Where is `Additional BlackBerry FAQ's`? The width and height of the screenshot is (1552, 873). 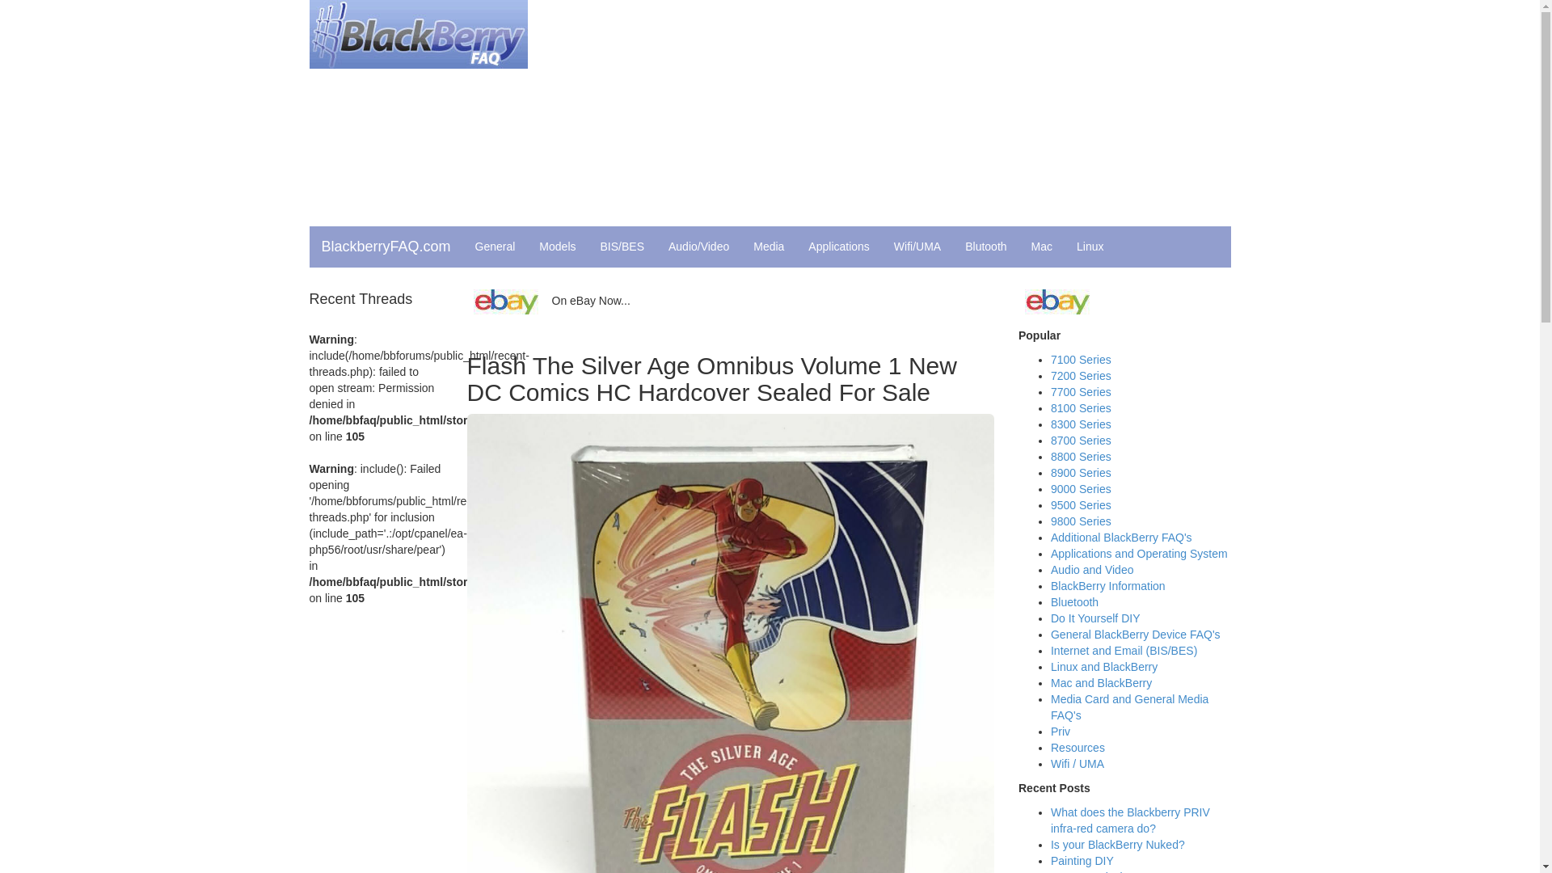 Additional BlackBerry FAQ's is located at coordinates (1120, 537).